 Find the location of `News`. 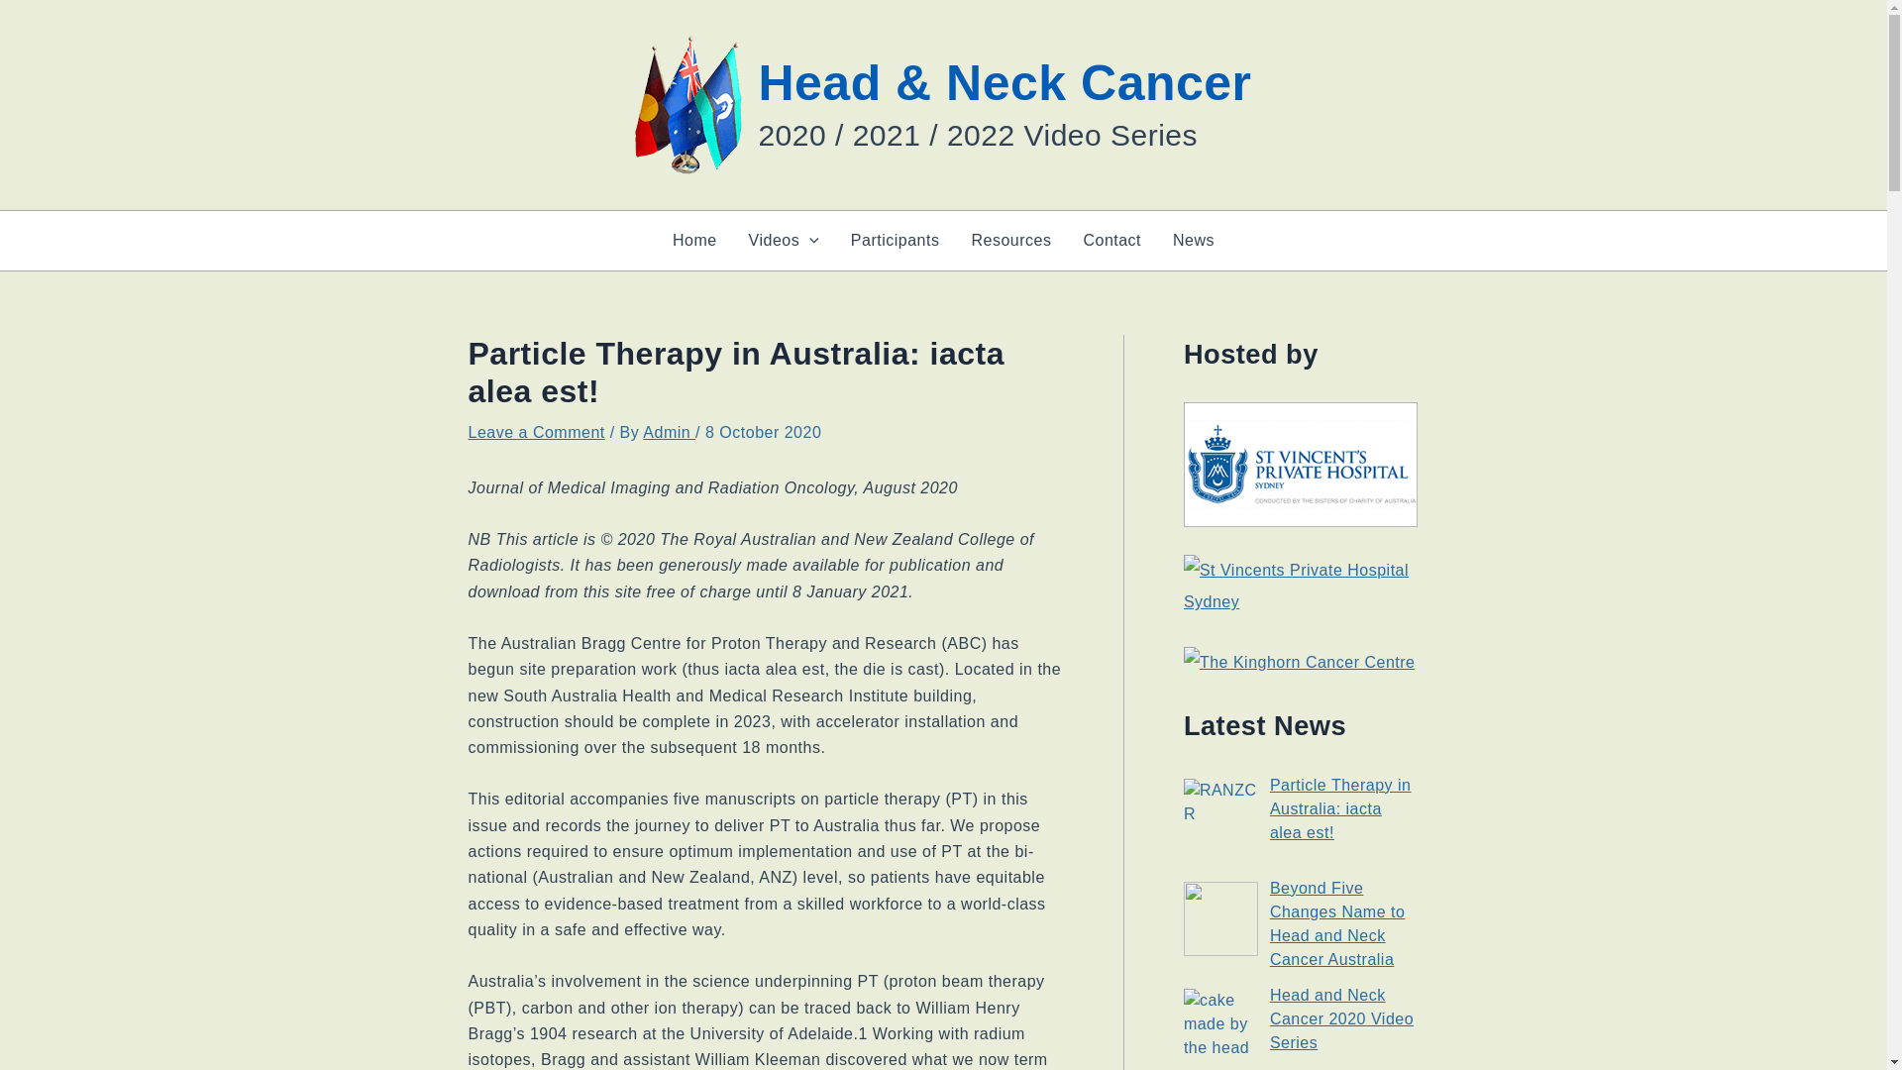

News is located at coordinates (1193, 240).